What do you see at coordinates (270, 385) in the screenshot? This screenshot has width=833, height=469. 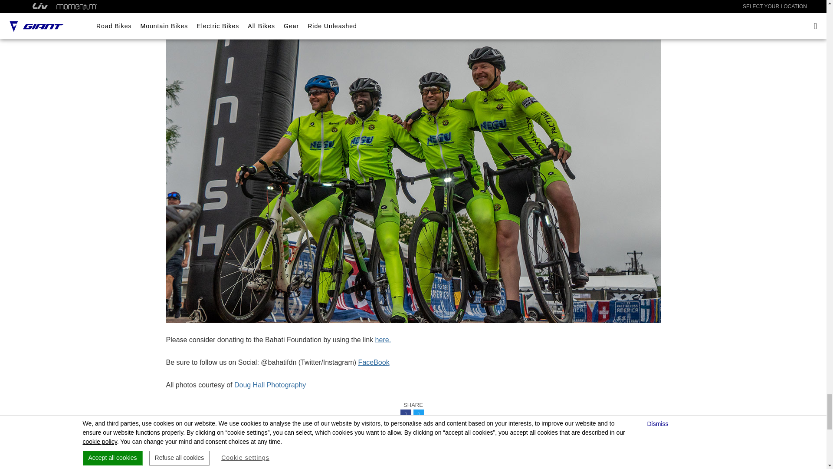 I see `Doug Hall Photography` at bounding box center [270, 385].